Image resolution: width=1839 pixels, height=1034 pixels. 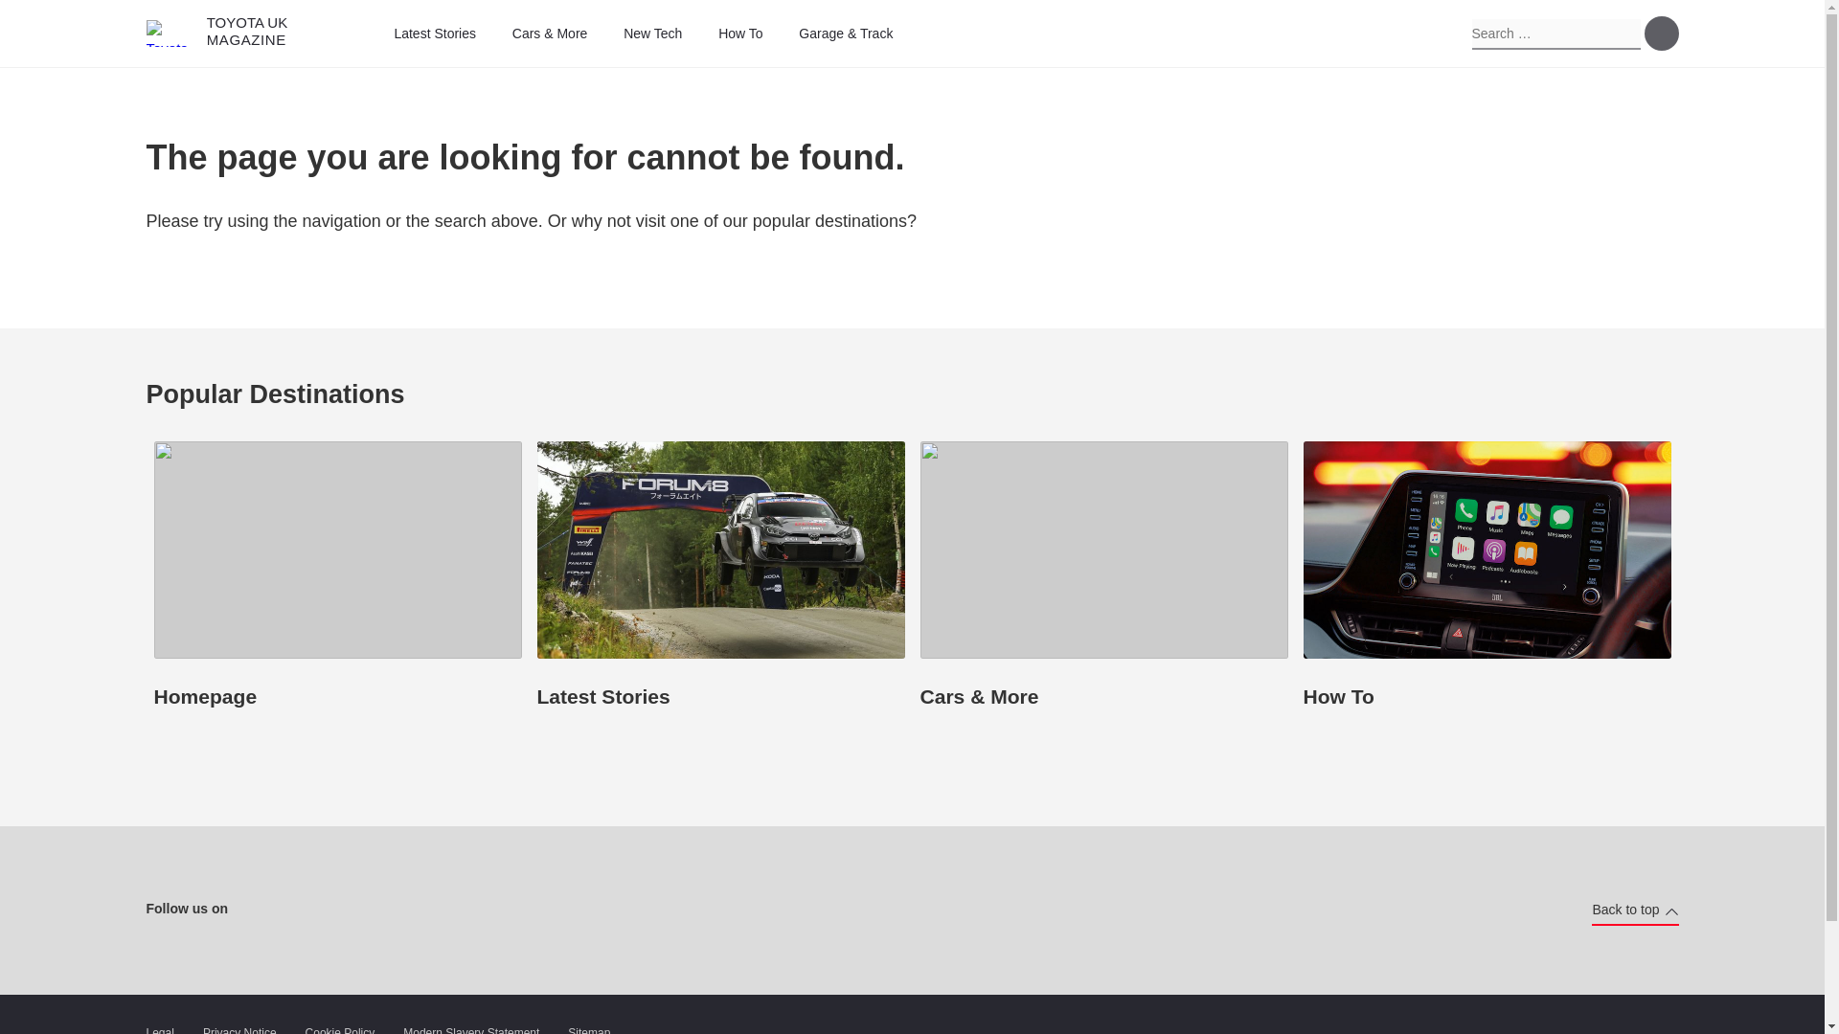 I want to click on Cookie Policy, so click(x=339, y=1028).